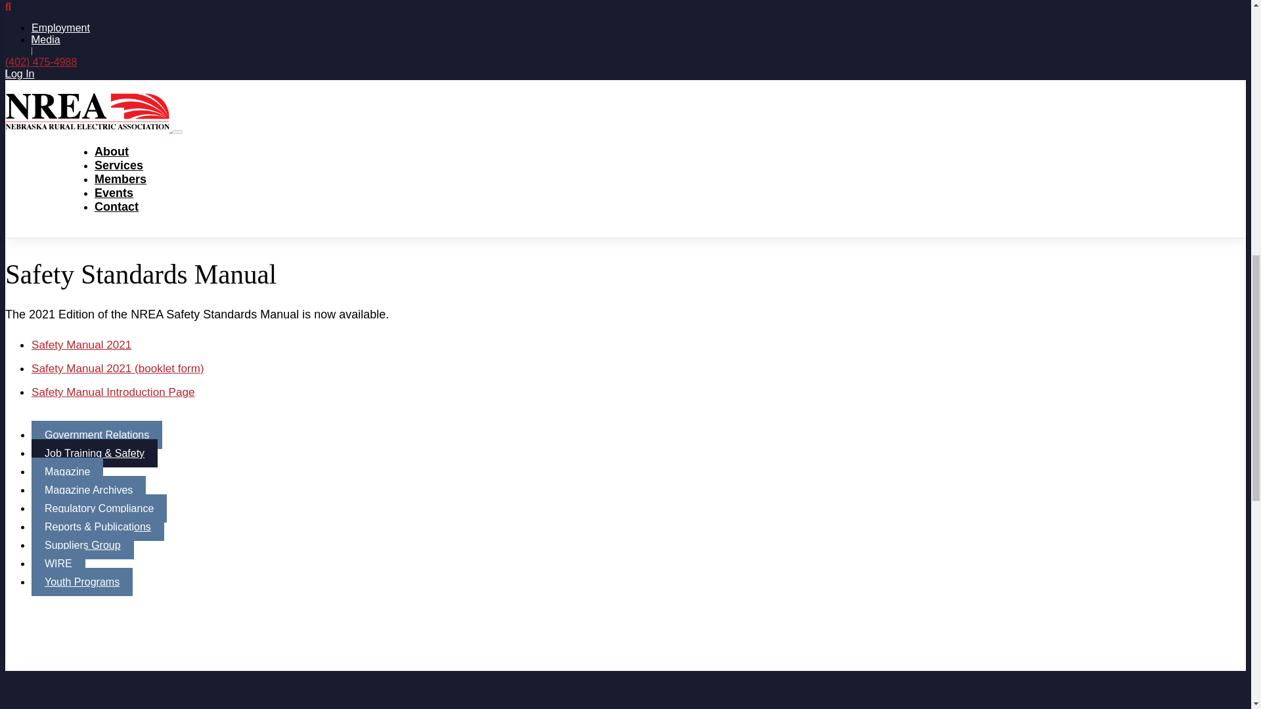 The width and height of the screenshot is (1261, 709). Describe the element at coordinates (89, 490) in the screenshot. I see `Magazine Archives` at that location.